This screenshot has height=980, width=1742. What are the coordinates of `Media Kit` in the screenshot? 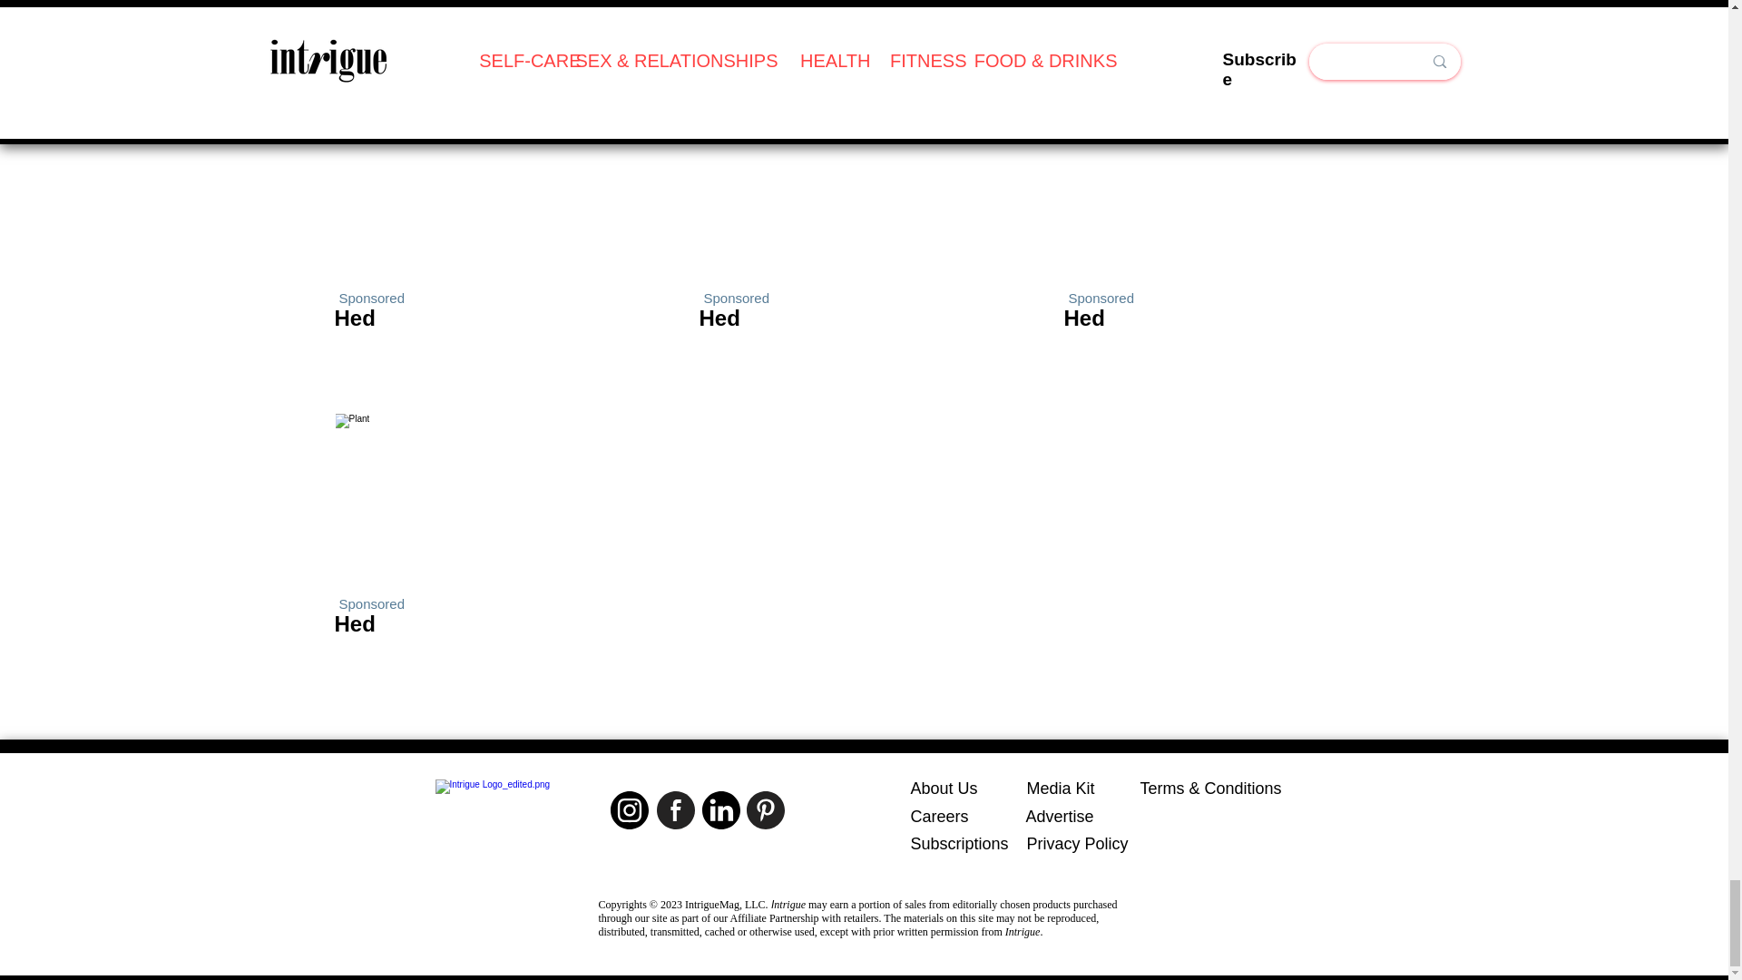 It's located at (1062, 788).